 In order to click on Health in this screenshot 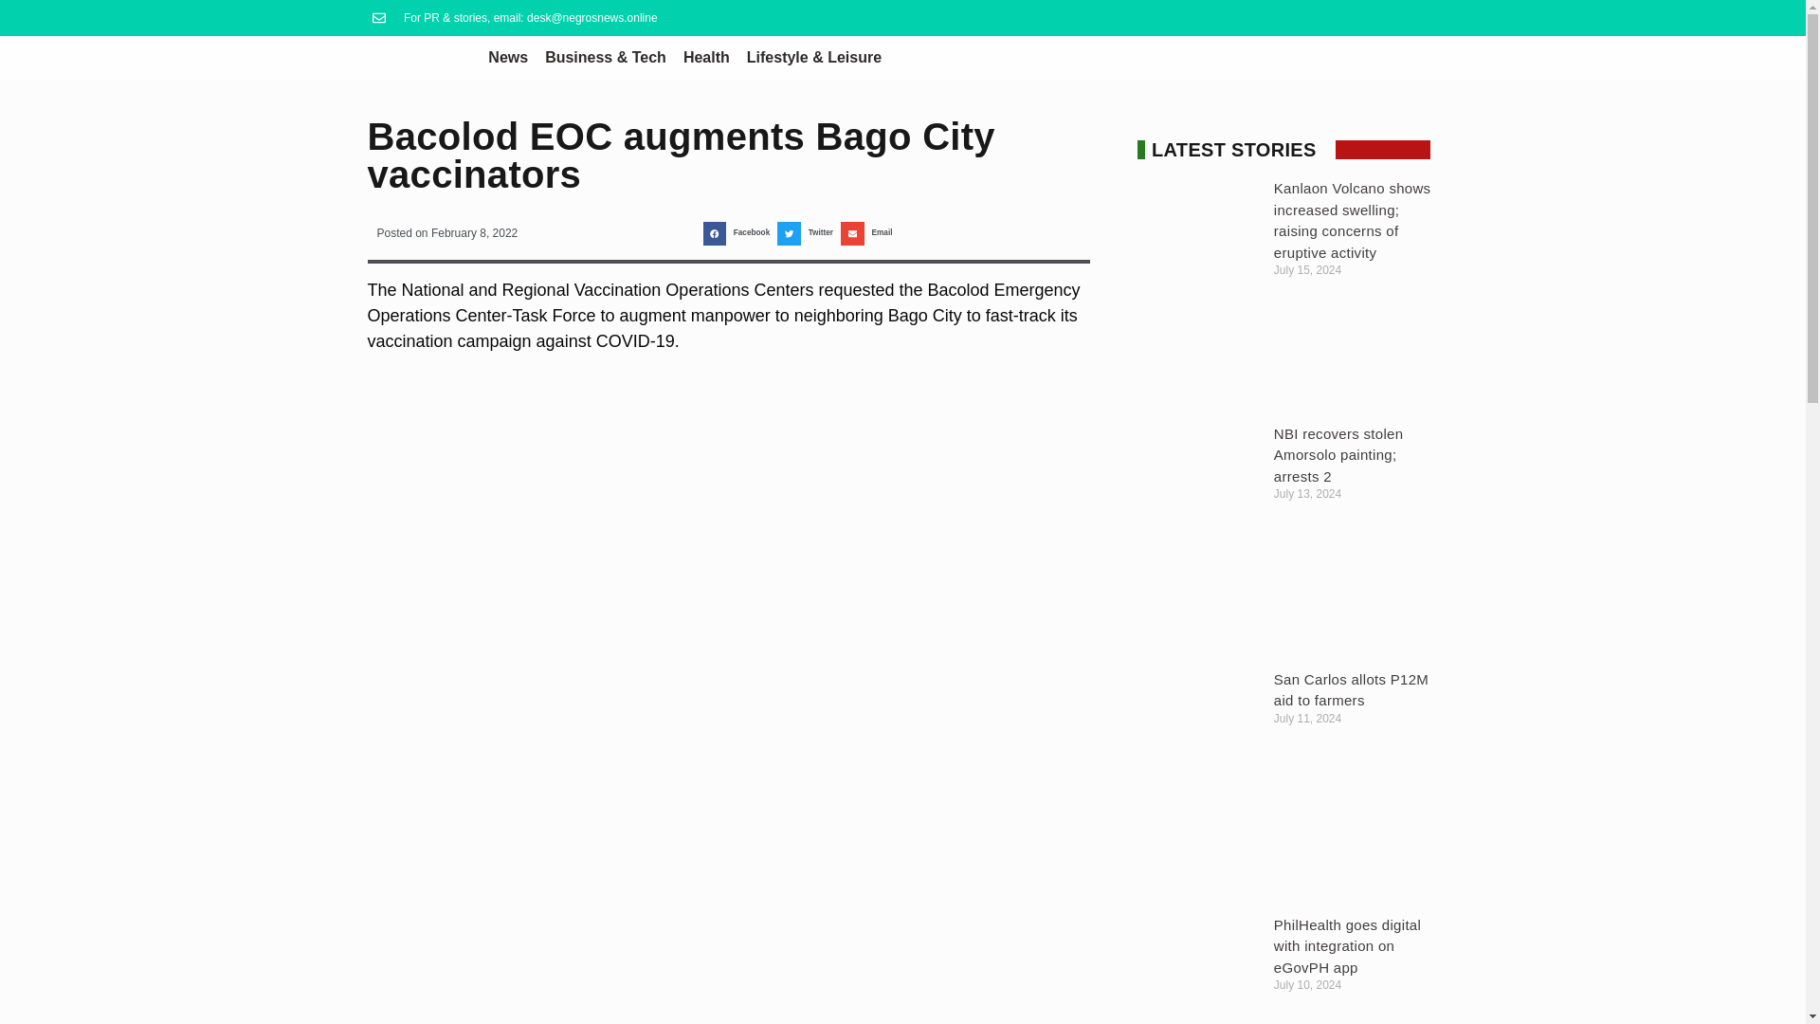, I will do `click(707, 57)`.